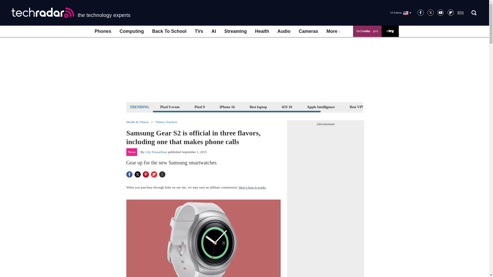 This screenshot has height=277, width=493. I want to click on Really Simple Syndication, so click(461, 13).